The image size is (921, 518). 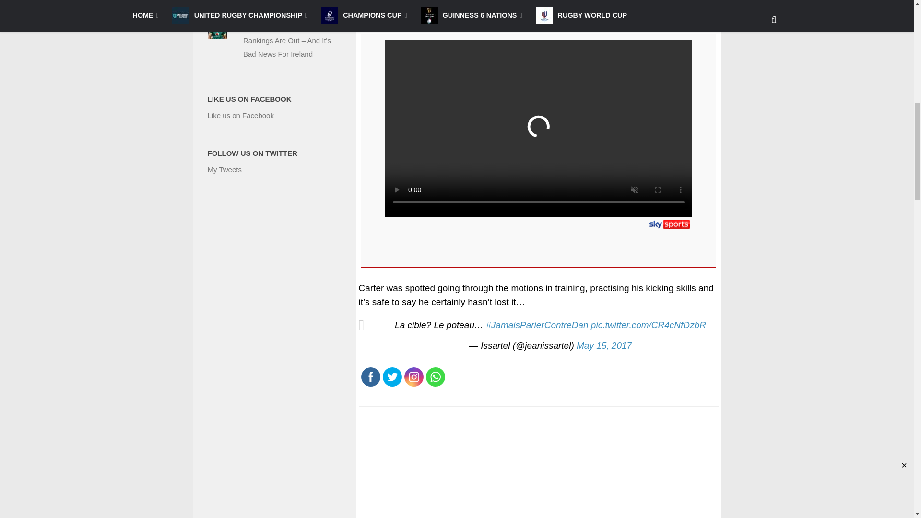 I want to click on Facebook, so click(x=370, y=377).